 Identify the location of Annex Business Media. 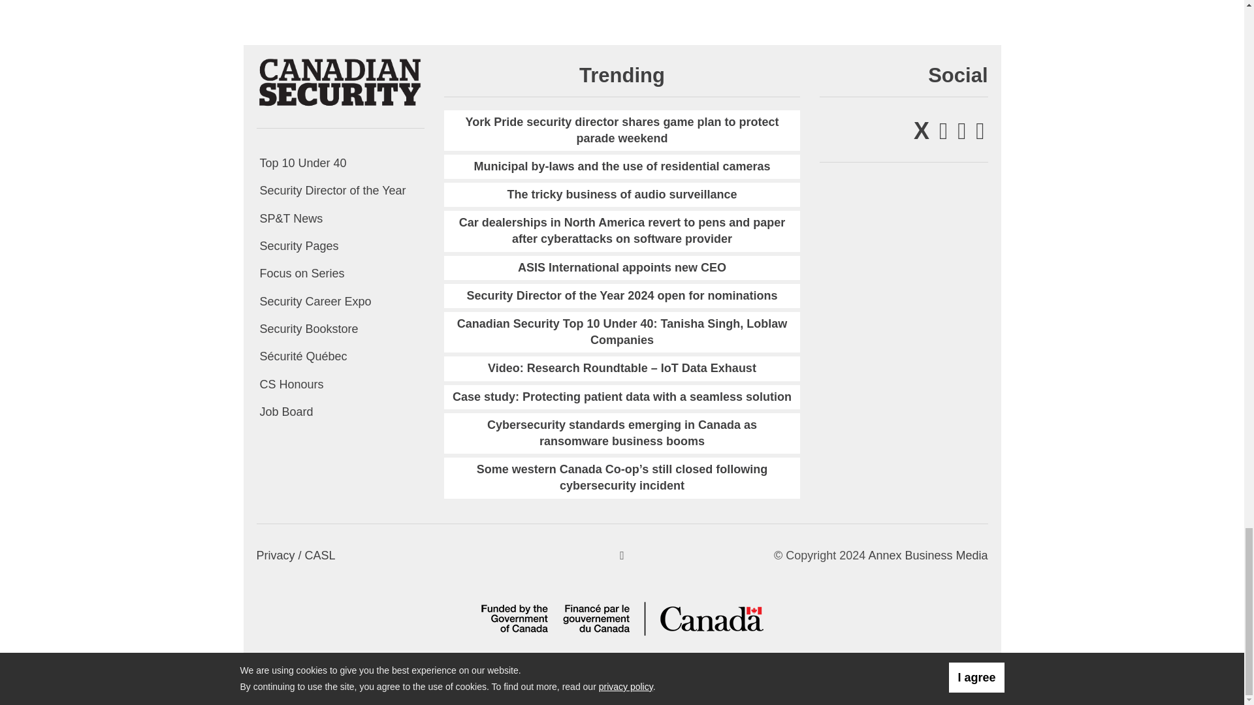
(927, 555).